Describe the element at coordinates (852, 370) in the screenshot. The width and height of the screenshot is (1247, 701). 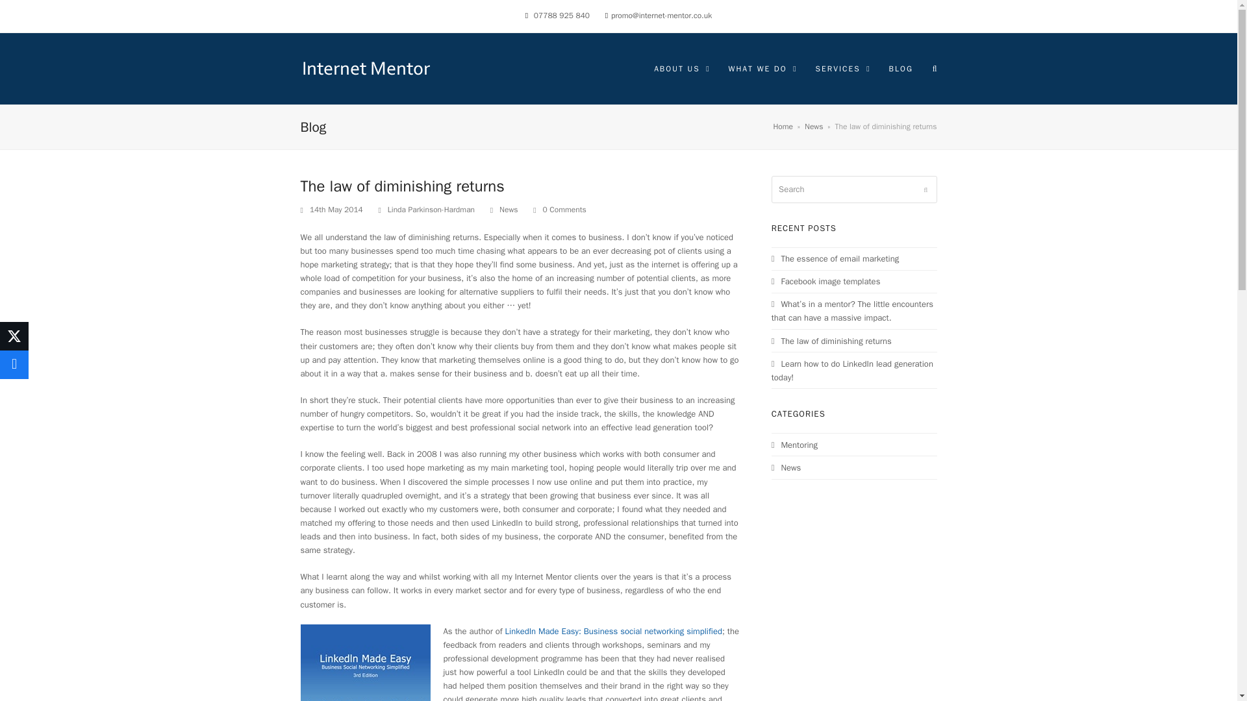
I see `Learn how to do LinkedIn lead generation today!` at that location.